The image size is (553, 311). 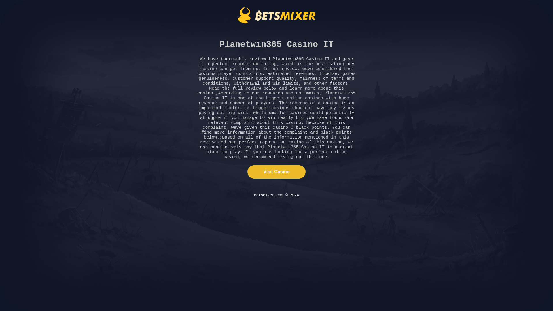 What do you see at coordinates (276, 15) in the screenshot?
I see `BetsMixer.com` at bounding box center [276, 15].